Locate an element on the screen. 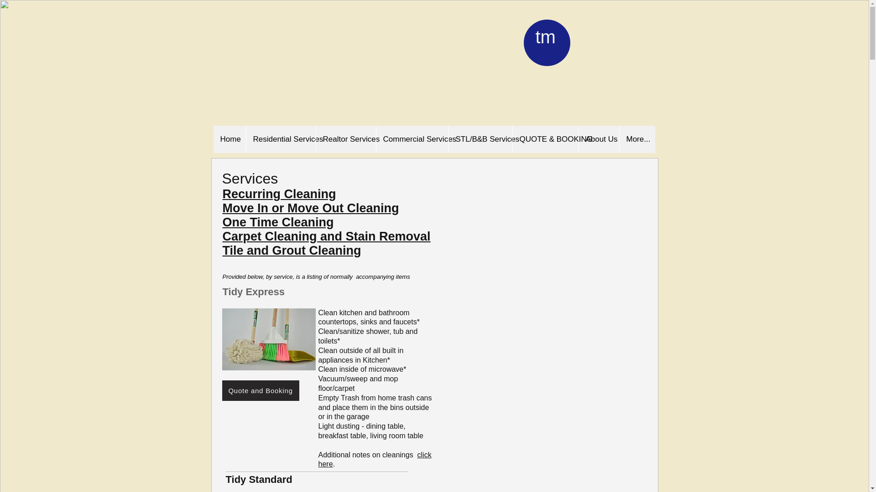 Image resolution: width=876 pixels, height=492 pixels. Realtor Services is located at coordinates (345, 139).